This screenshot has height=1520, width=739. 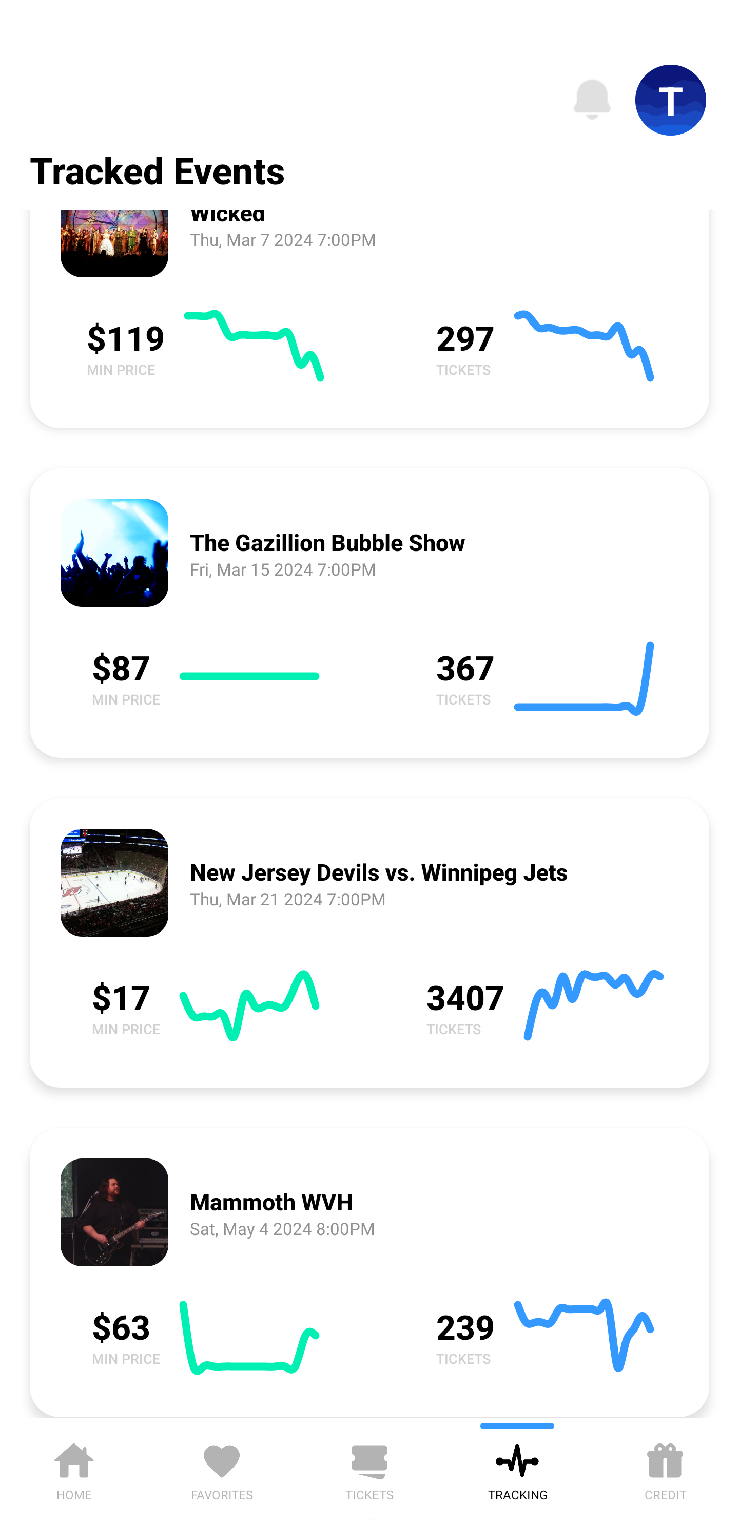 What do you see at coordinates (671, 100) in the screenshot?
I see `T` at bounding box center [671, 100].